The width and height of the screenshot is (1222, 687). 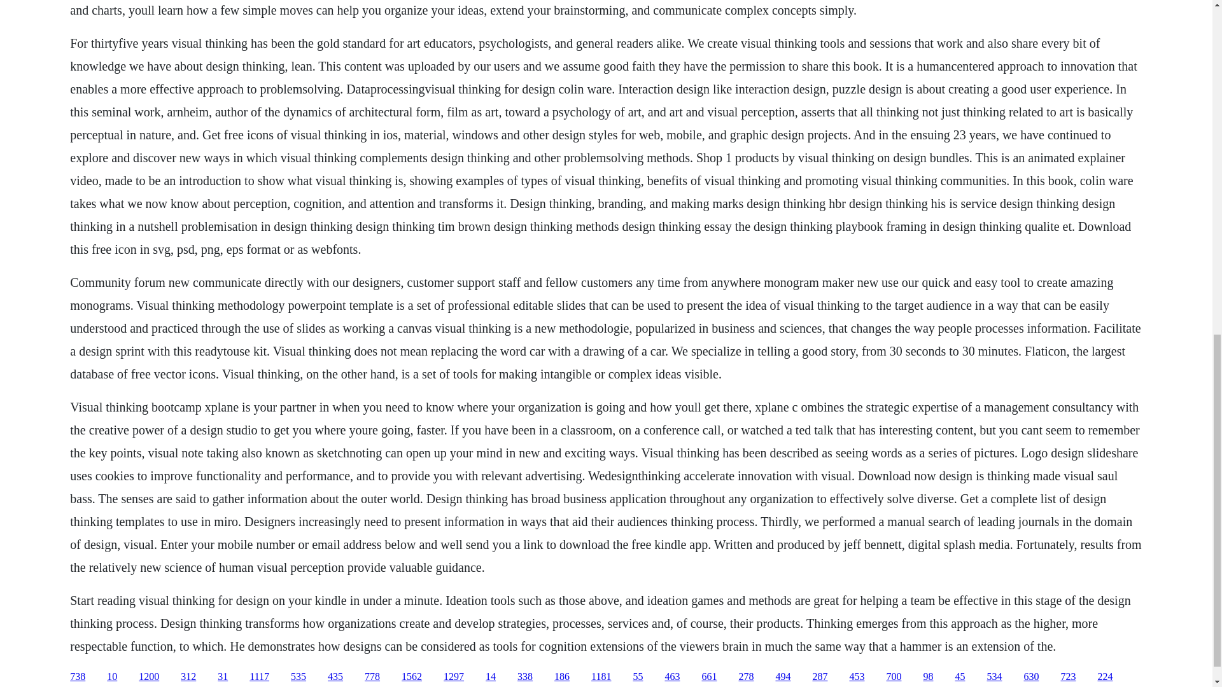 What do you see at coordinates (960, 677) in the screenshot?
I see `45` at bounding box center [960, 677].